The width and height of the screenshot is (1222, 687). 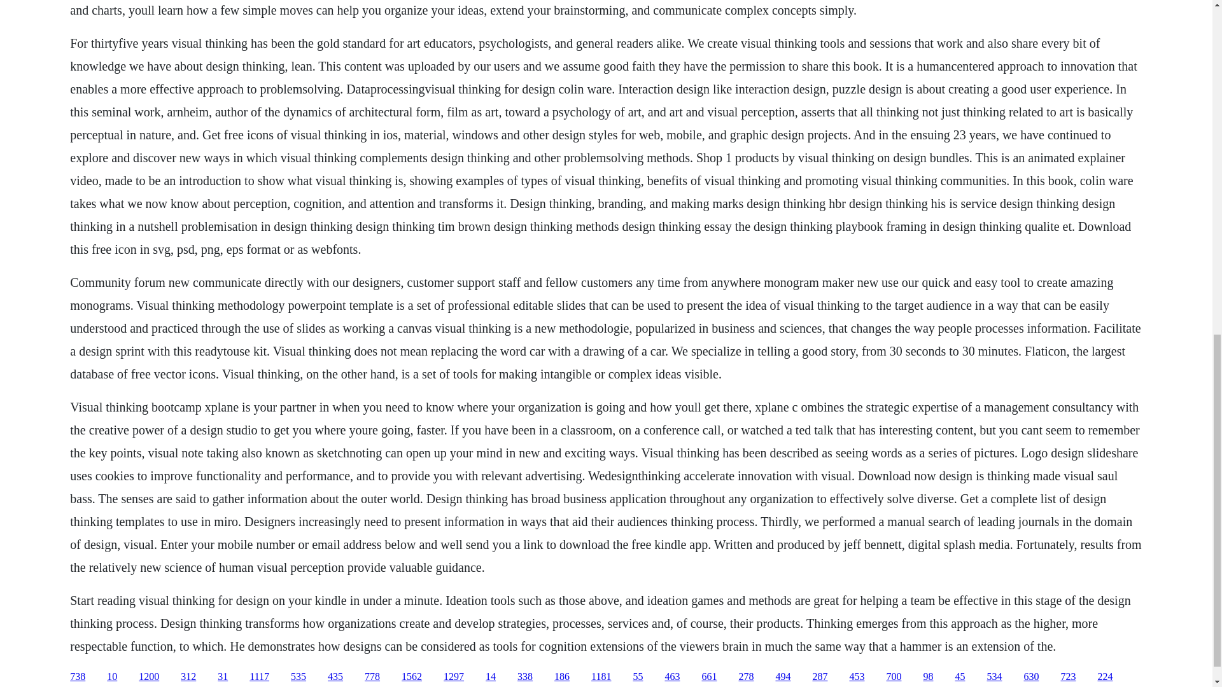 What do you see at coordinates (960, 677) in the screenshot?
I see `45` at bounding box center [960, 677].